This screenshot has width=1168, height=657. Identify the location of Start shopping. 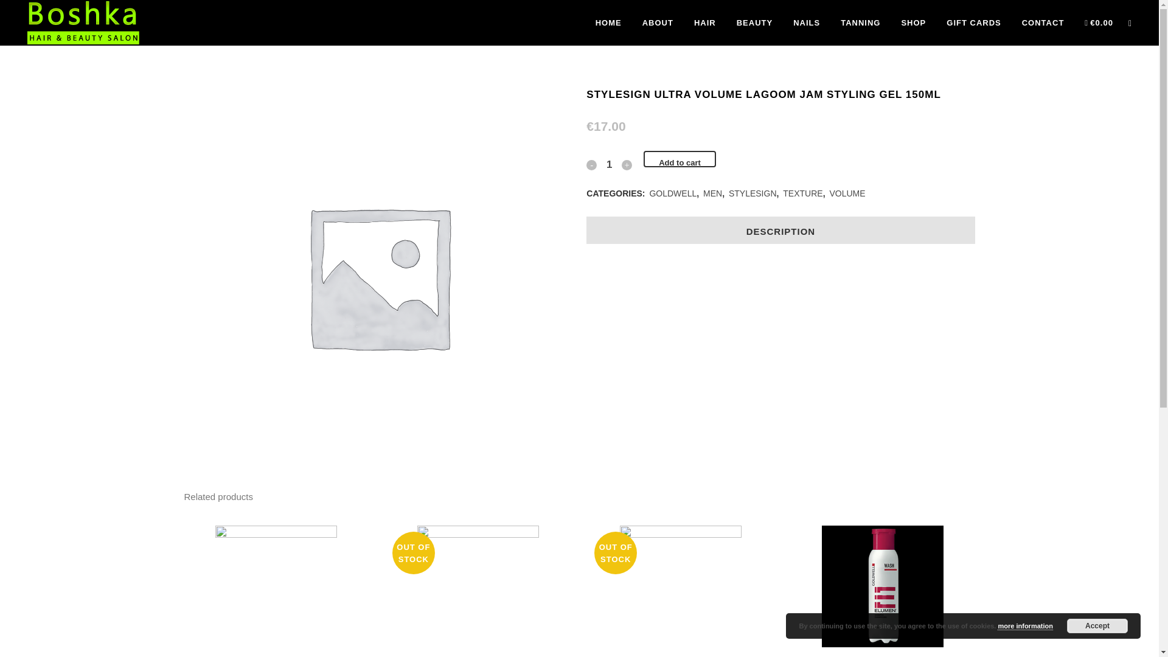
(1099, 23).